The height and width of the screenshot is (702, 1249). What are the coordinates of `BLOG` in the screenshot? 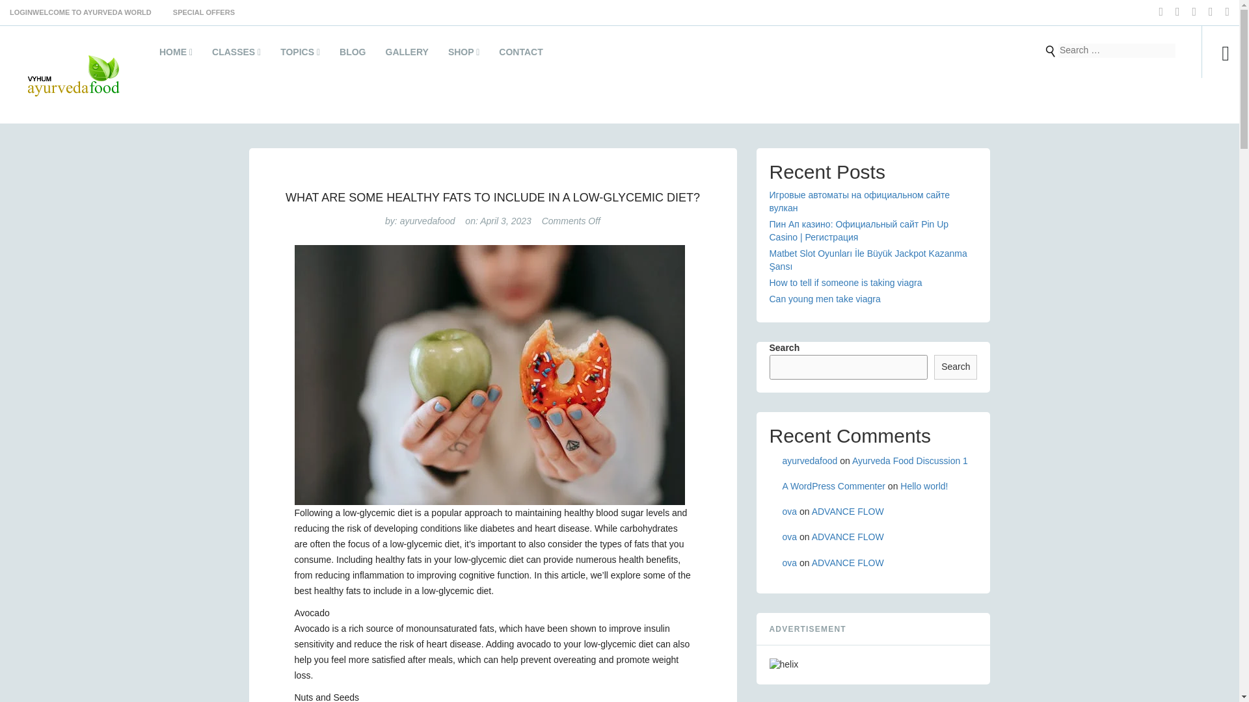 It's located at (353, 55).